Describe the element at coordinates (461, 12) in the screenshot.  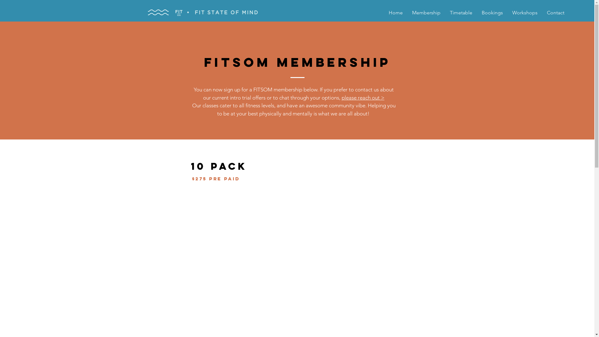
I see `Timetable` at that location.